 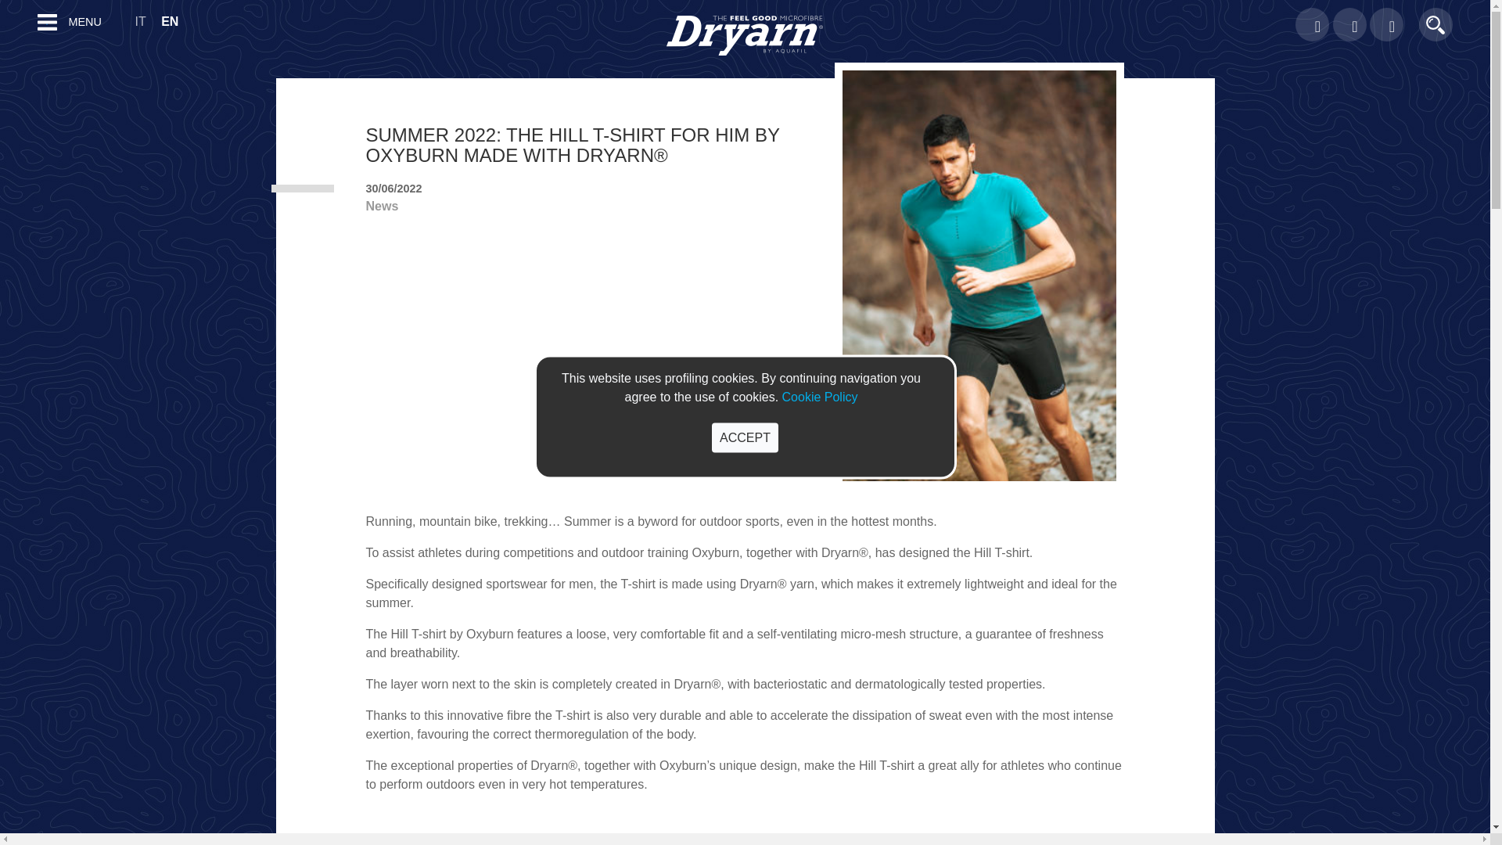 I want to click on FOOTBALL, so click(x=25, y=347).